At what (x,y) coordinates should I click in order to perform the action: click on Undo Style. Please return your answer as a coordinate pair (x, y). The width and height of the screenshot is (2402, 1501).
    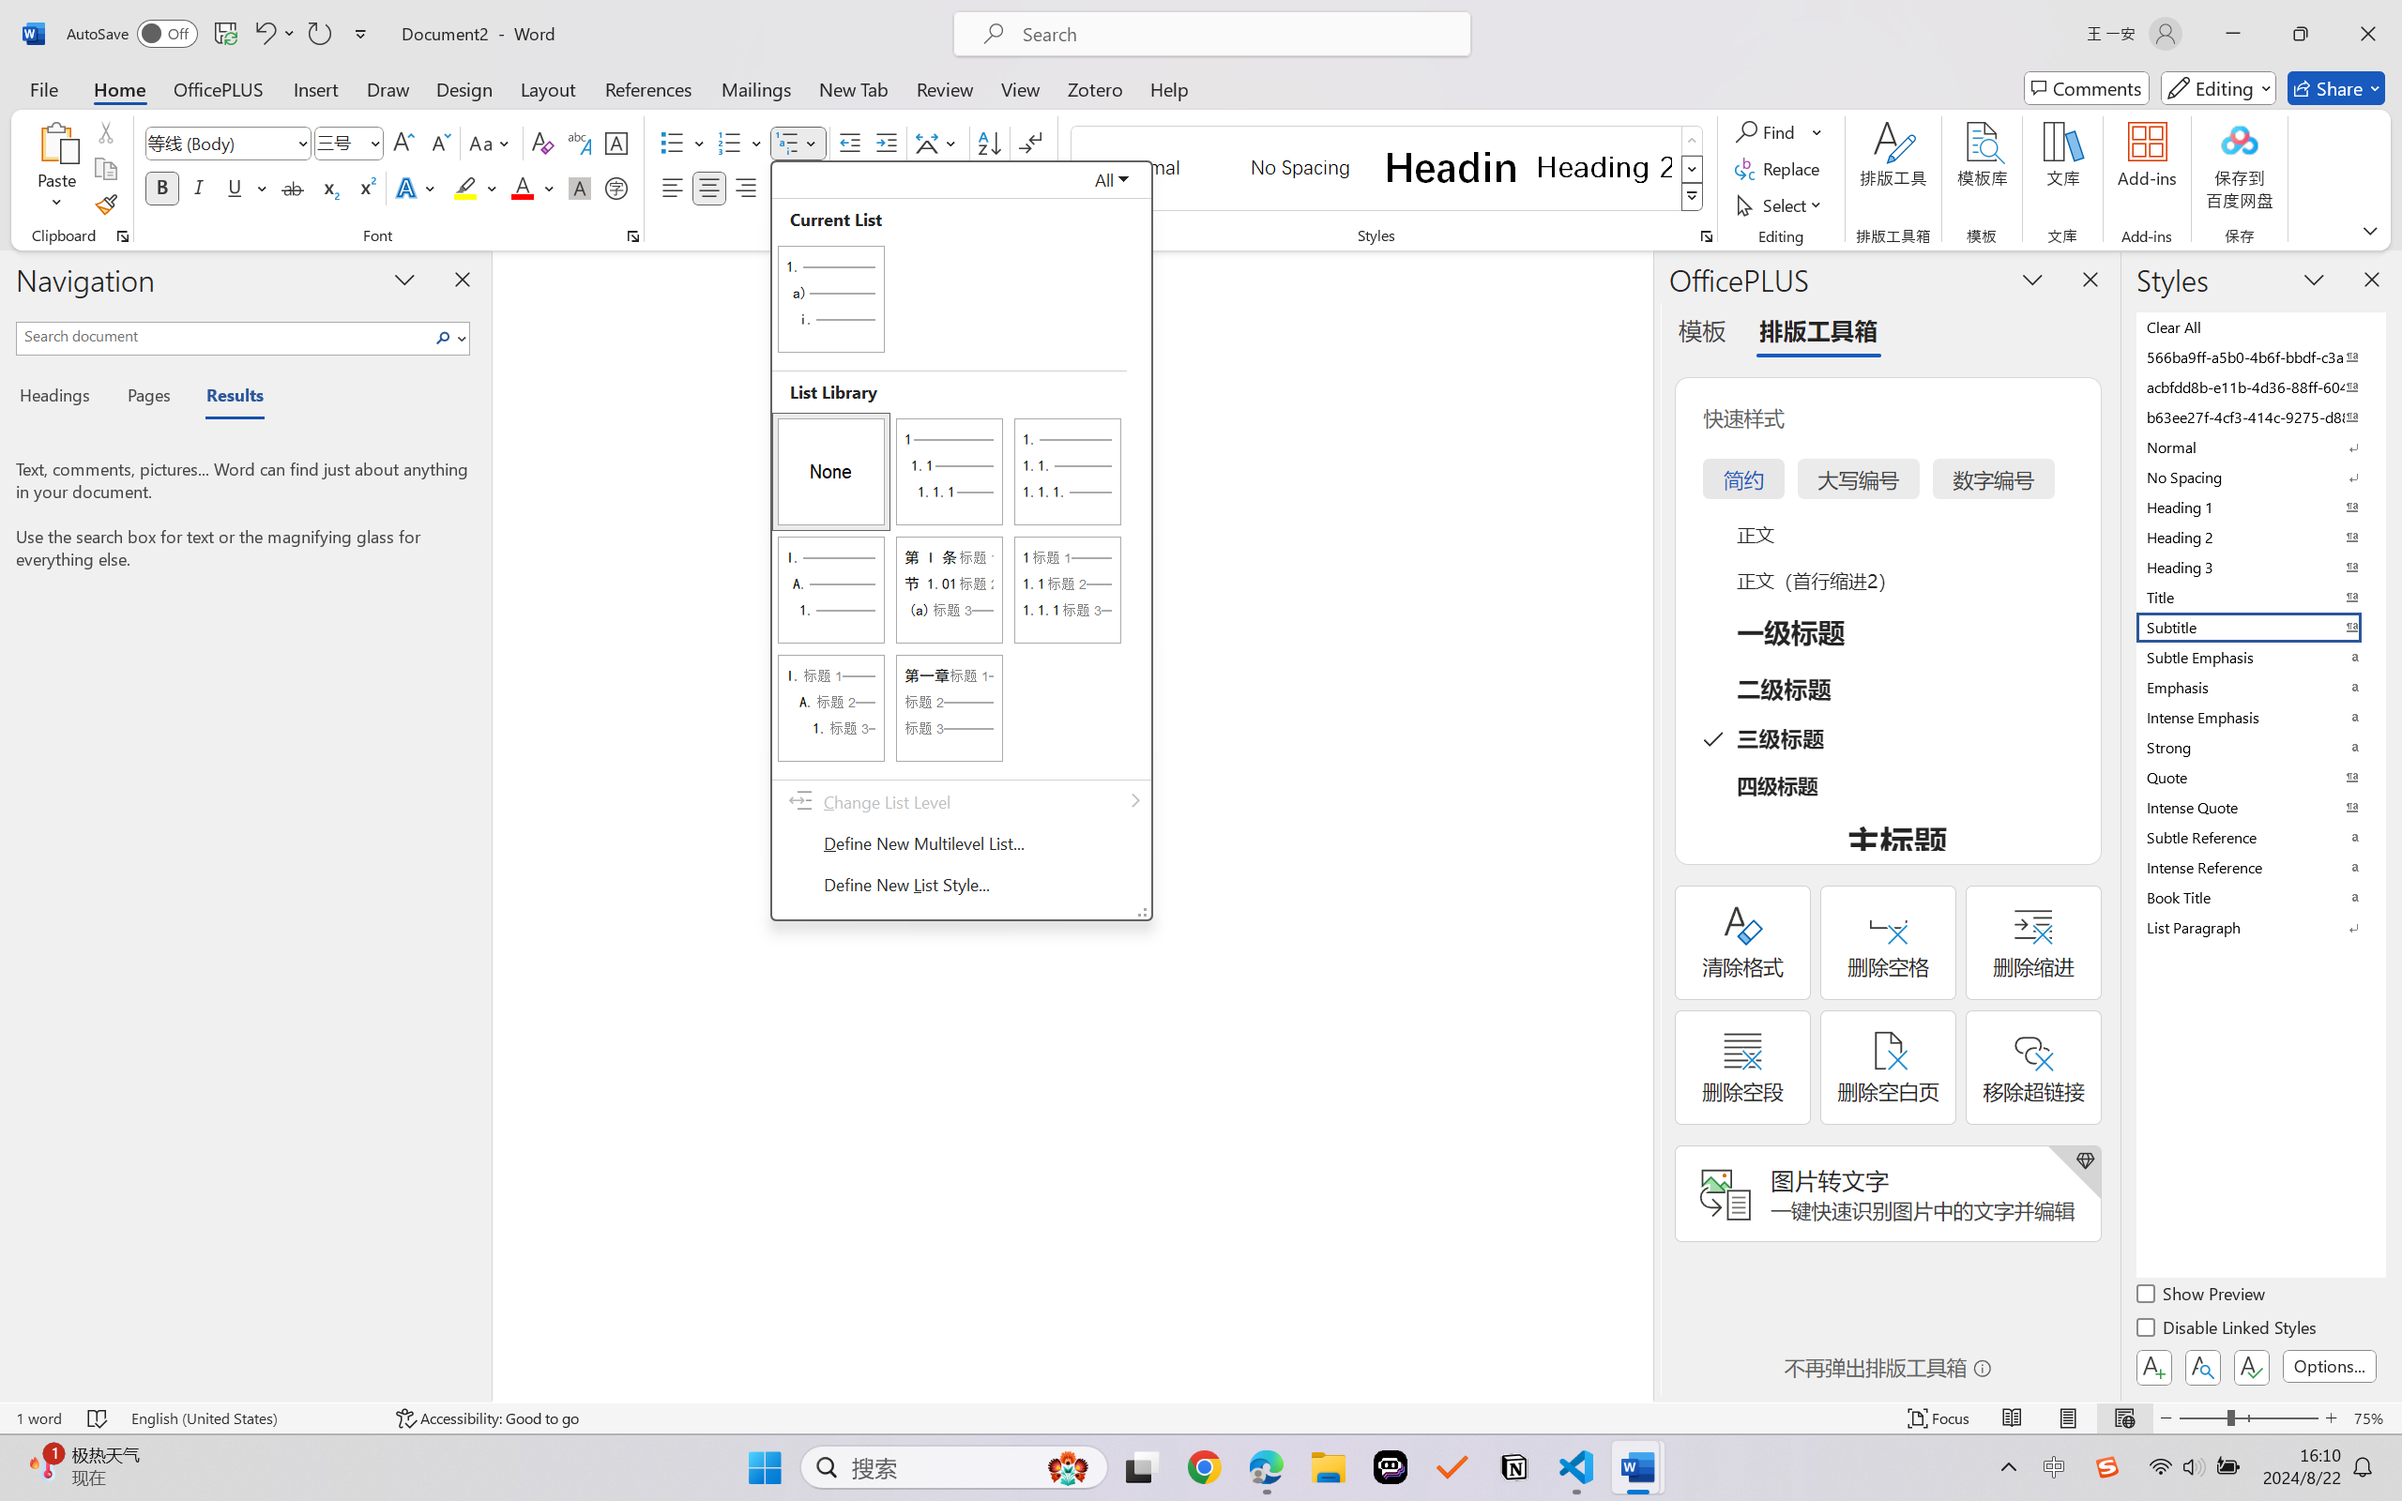
    Looking at the image, I should click on (264, 34).